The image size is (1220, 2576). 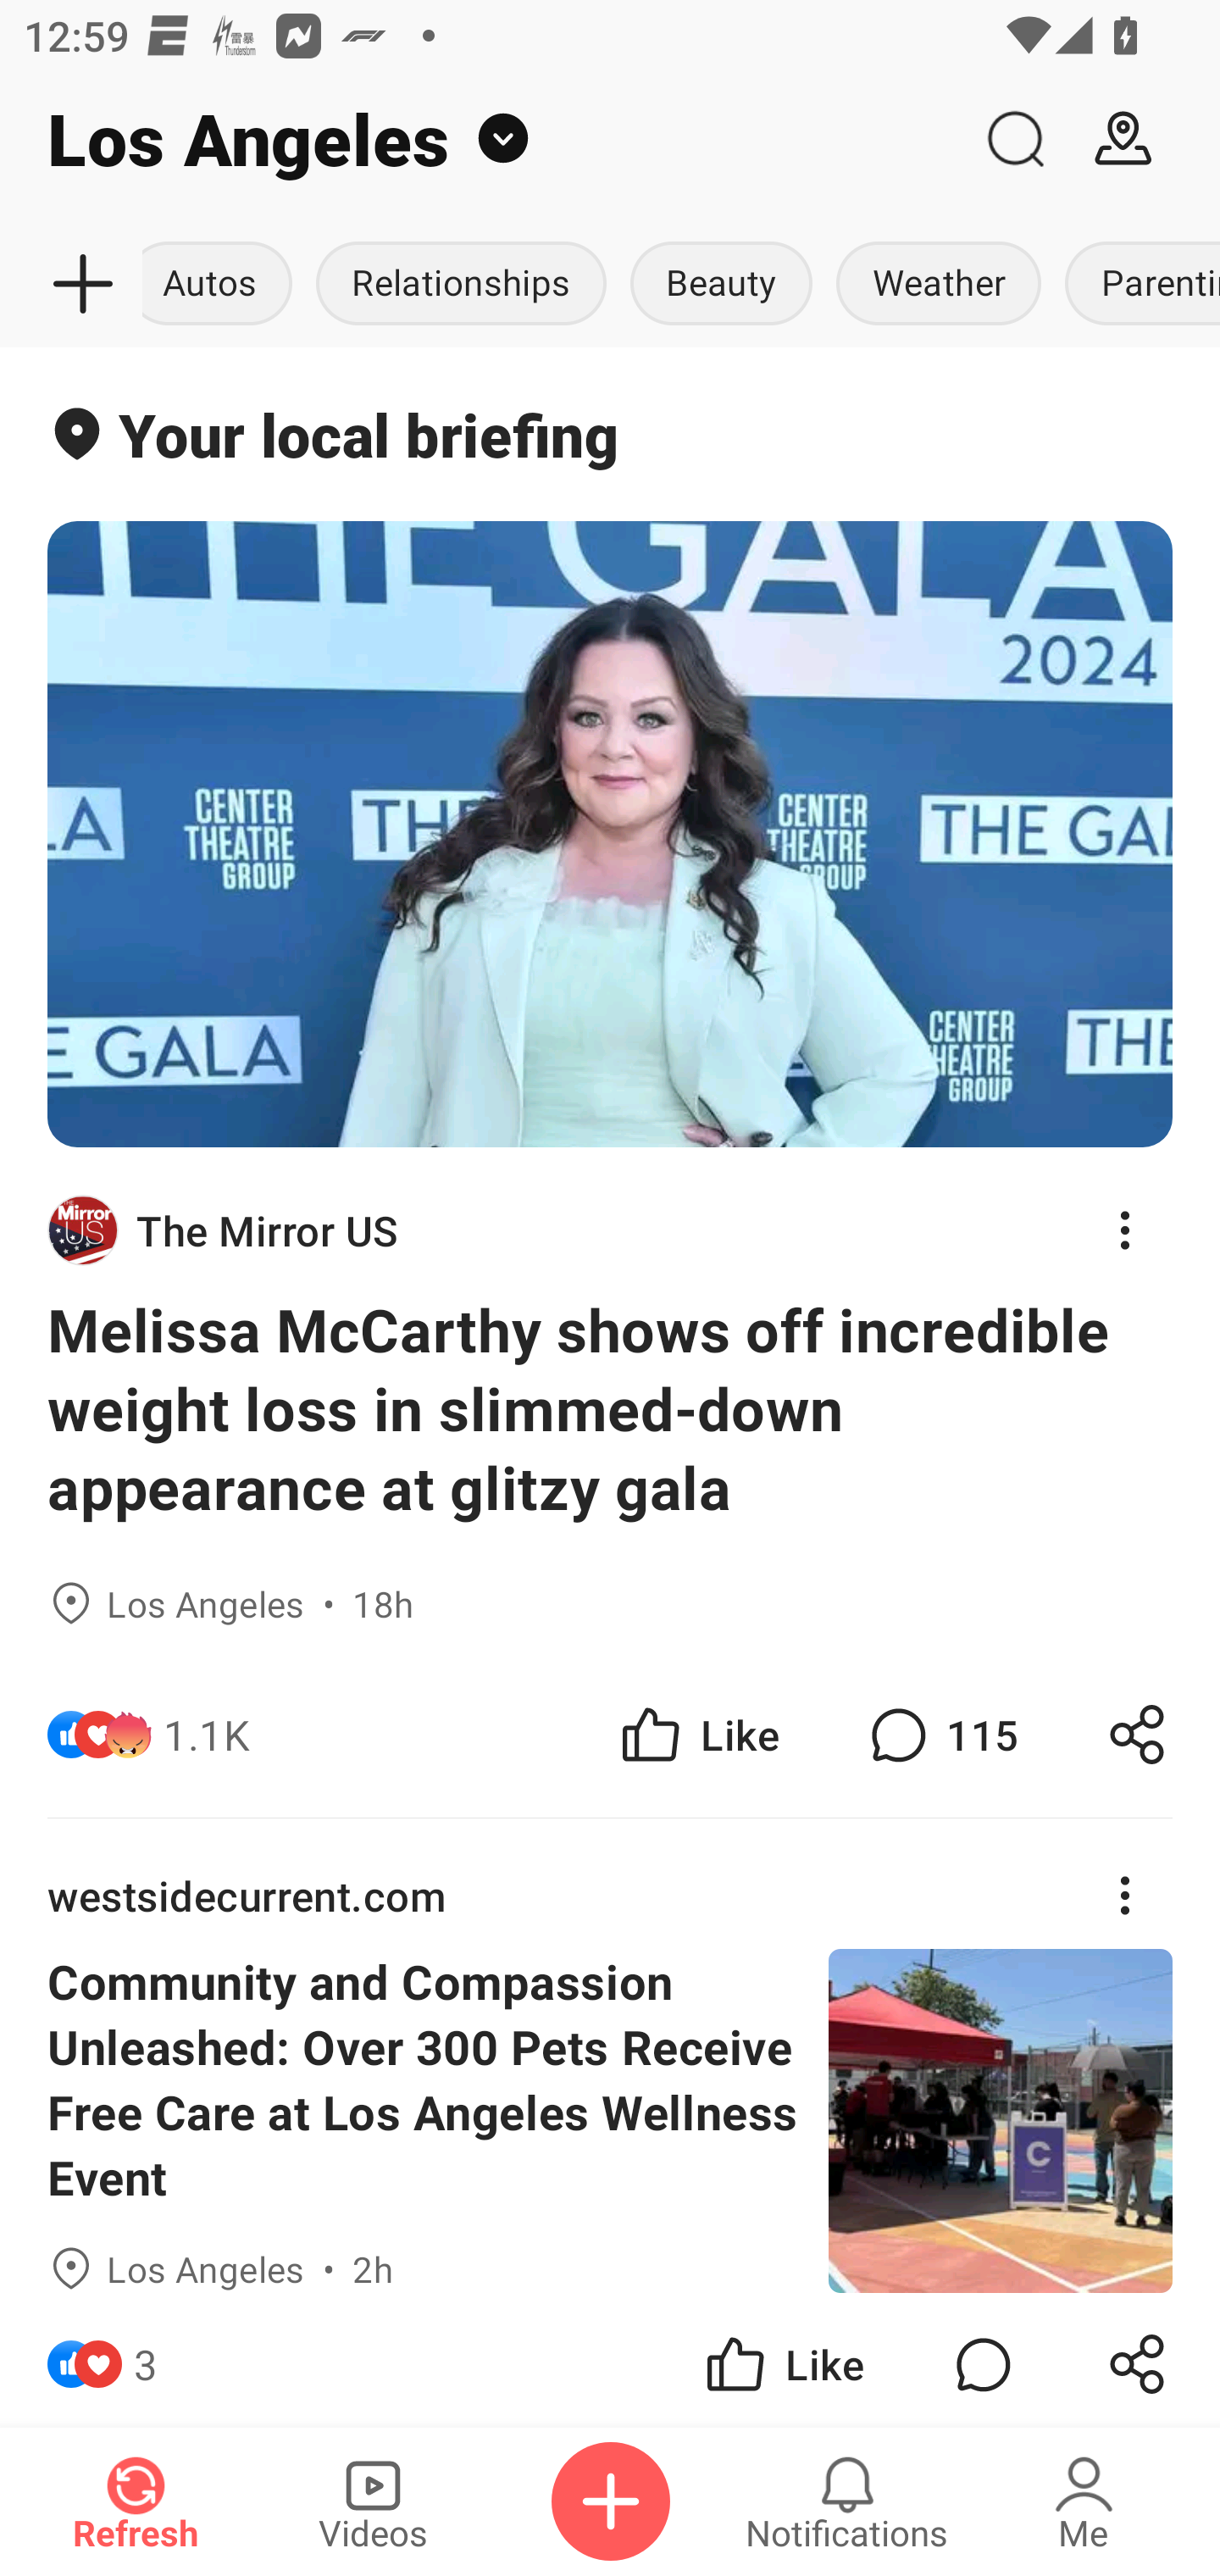 What do you see at coordinates (461, 285) in the screenshot?
I see `Relationships` at bounding box center [461, 285].